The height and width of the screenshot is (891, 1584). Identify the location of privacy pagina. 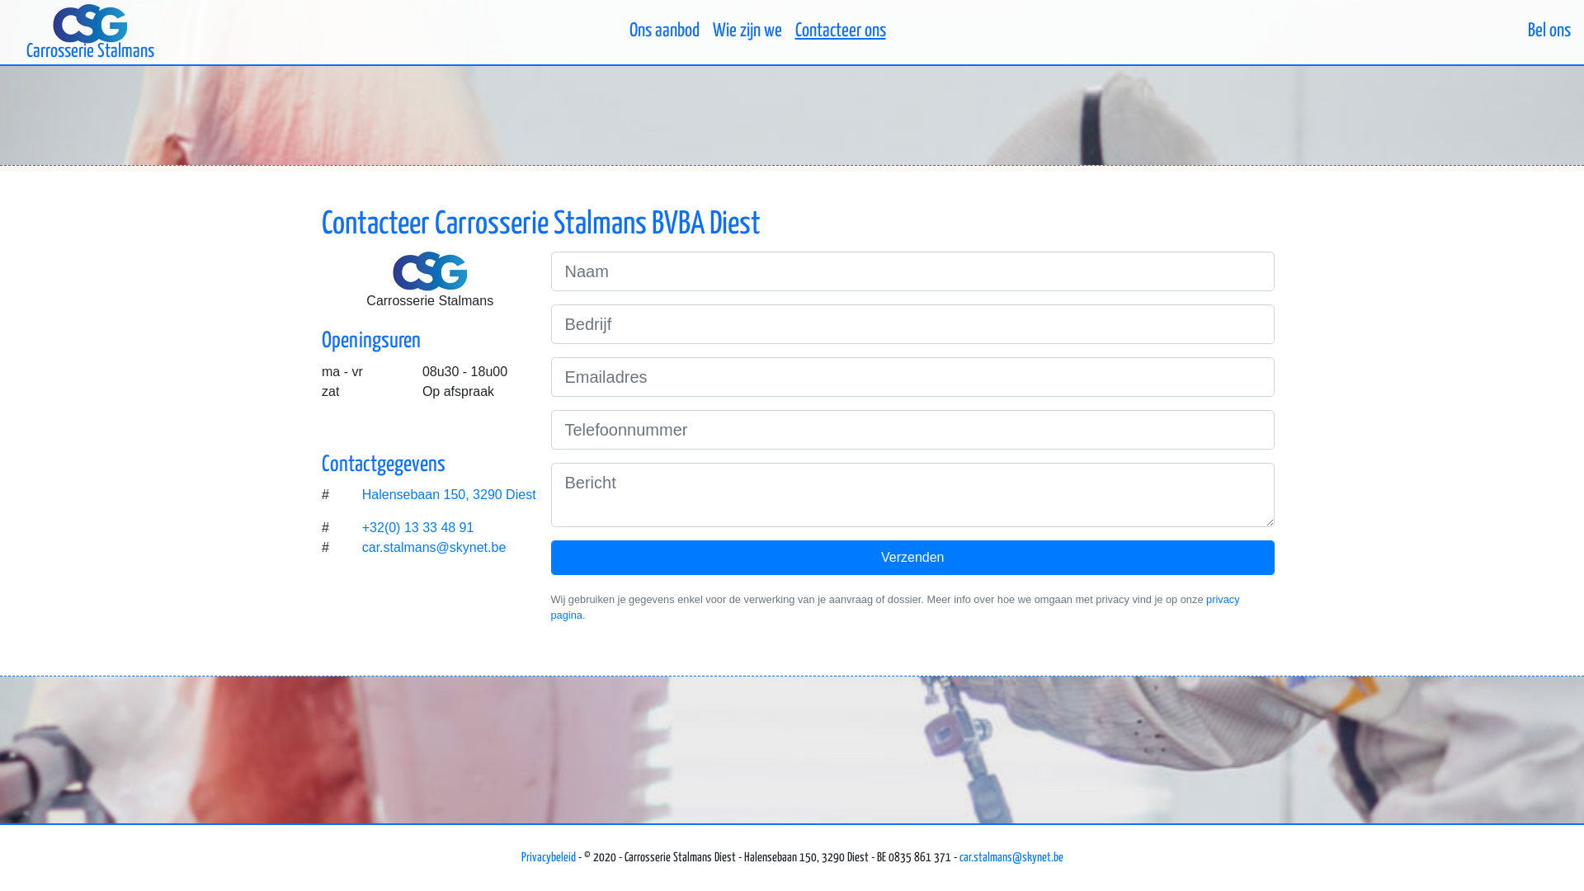
(896, 607).